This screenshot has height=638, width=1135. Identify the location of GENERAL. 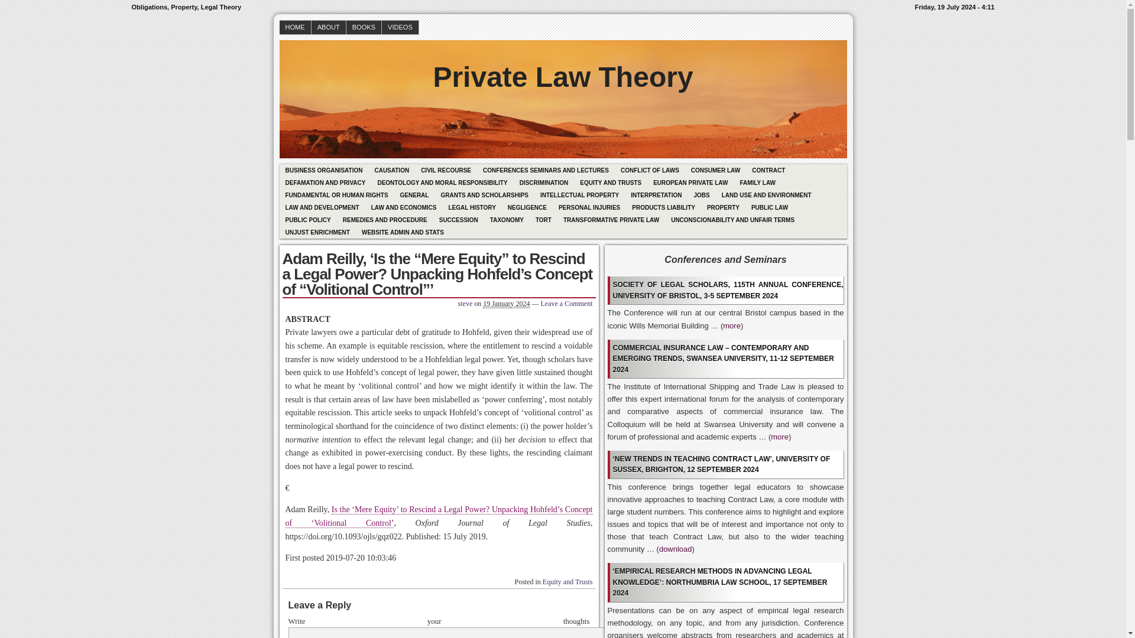
(414, 195).